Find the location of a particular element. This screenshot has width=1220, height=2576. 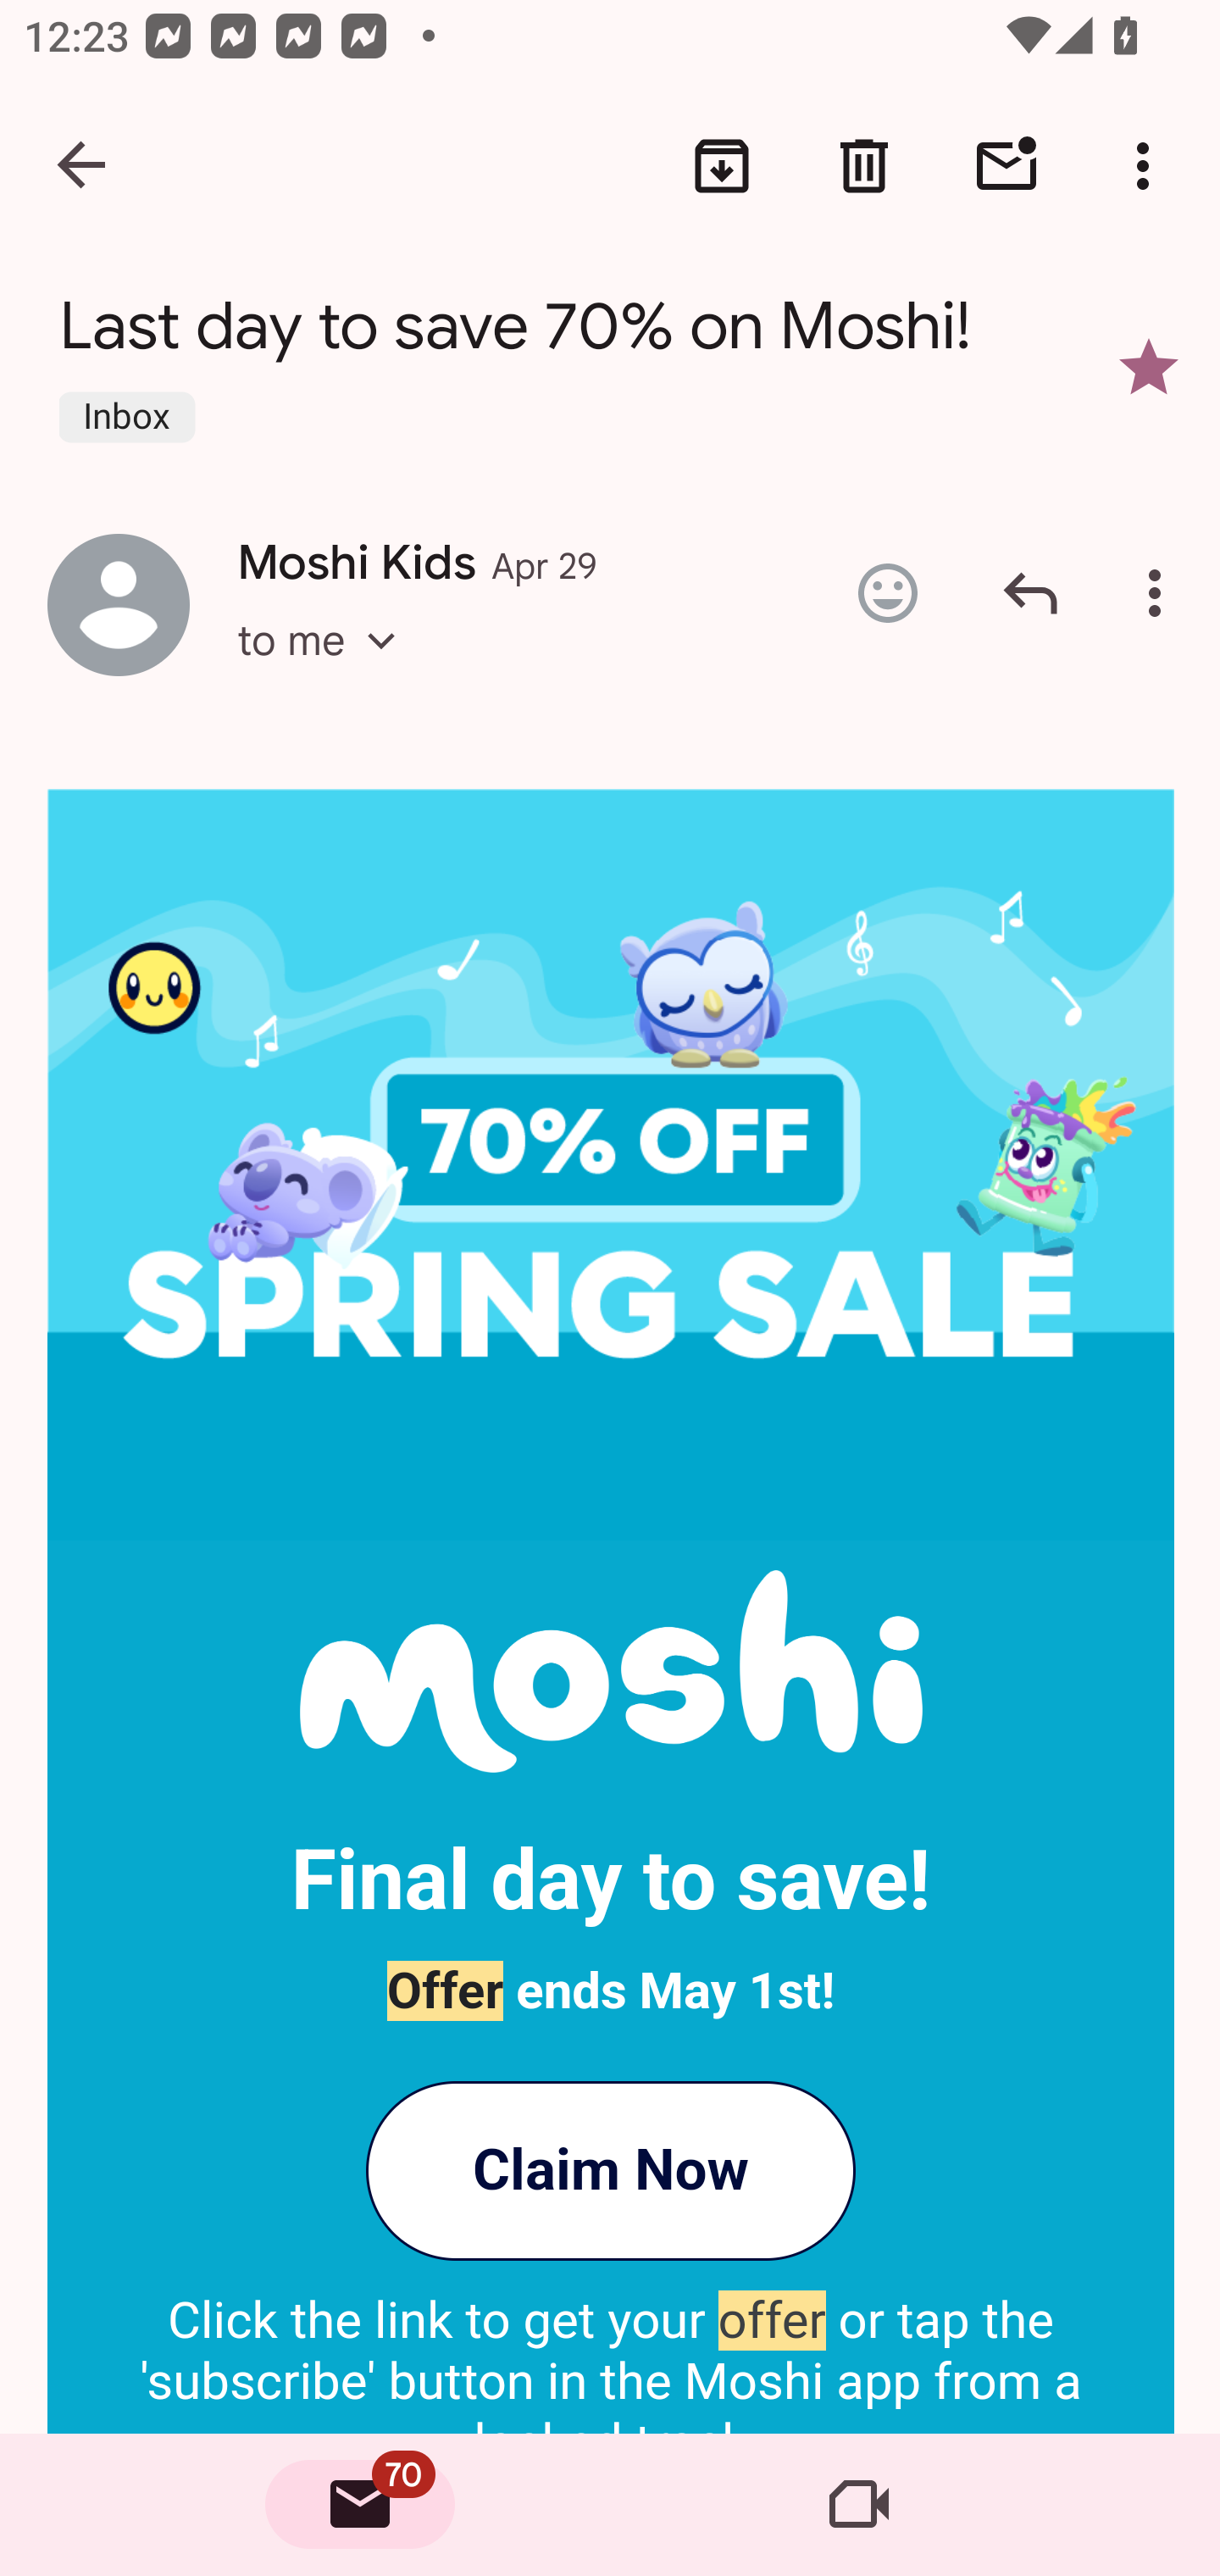

Meet is located at coordinates (859, 2505).